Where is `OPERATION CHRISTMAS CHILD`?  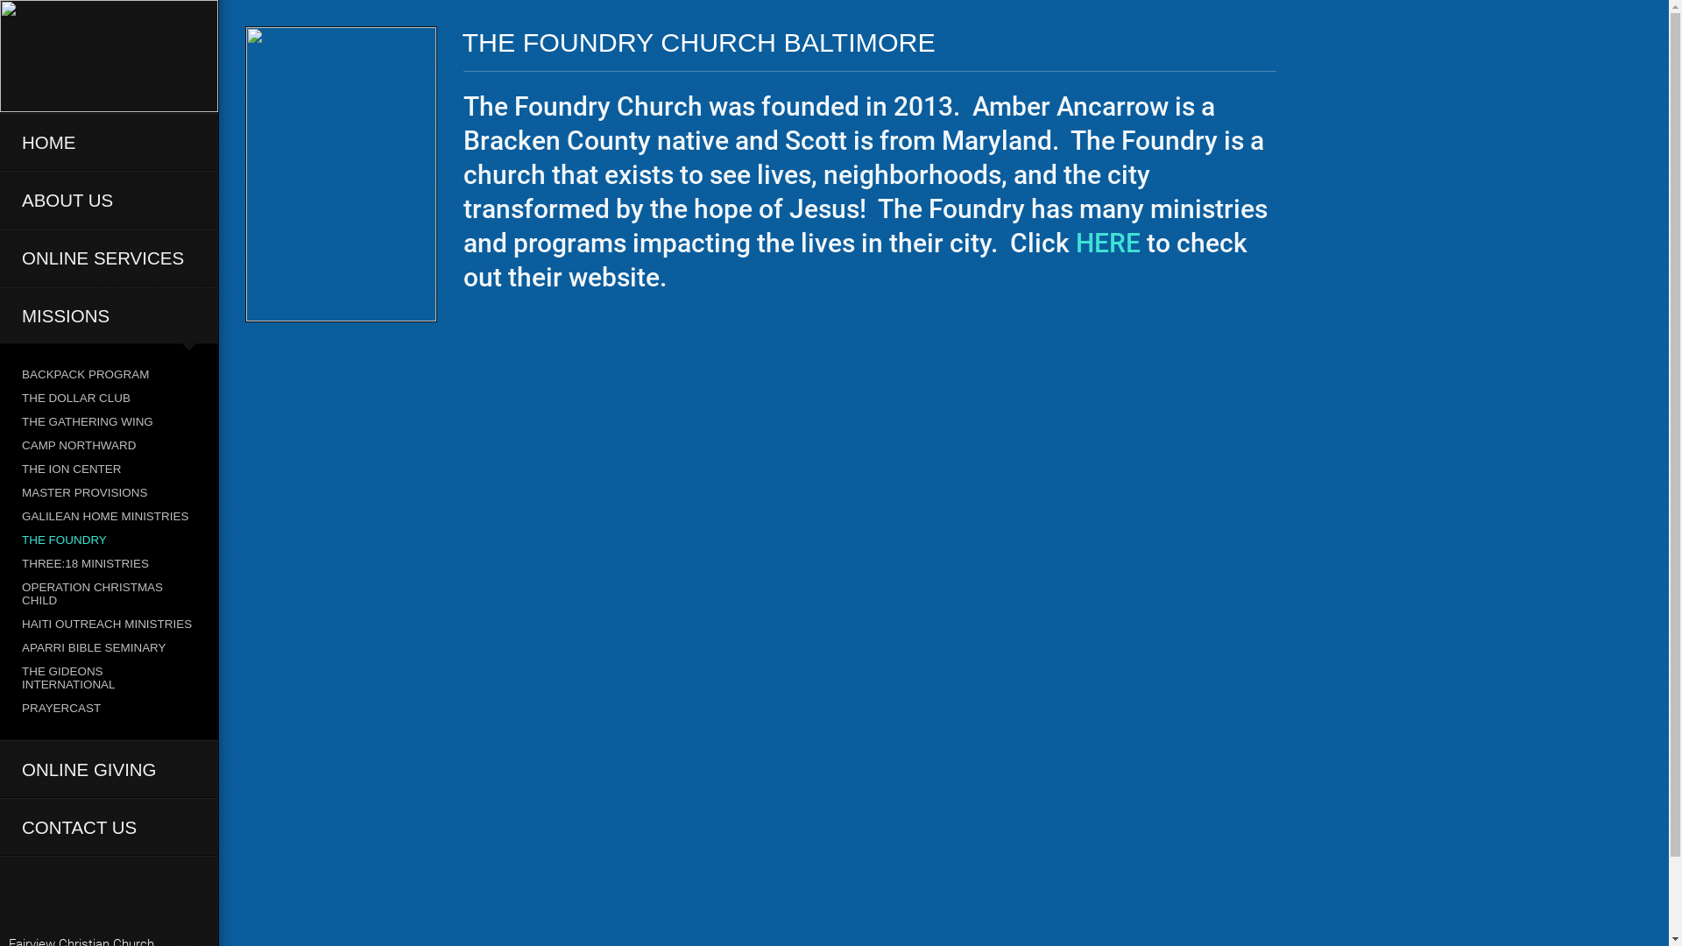 OPERATION CHRISTMAS CHILD is located at coordinates (109, 594).